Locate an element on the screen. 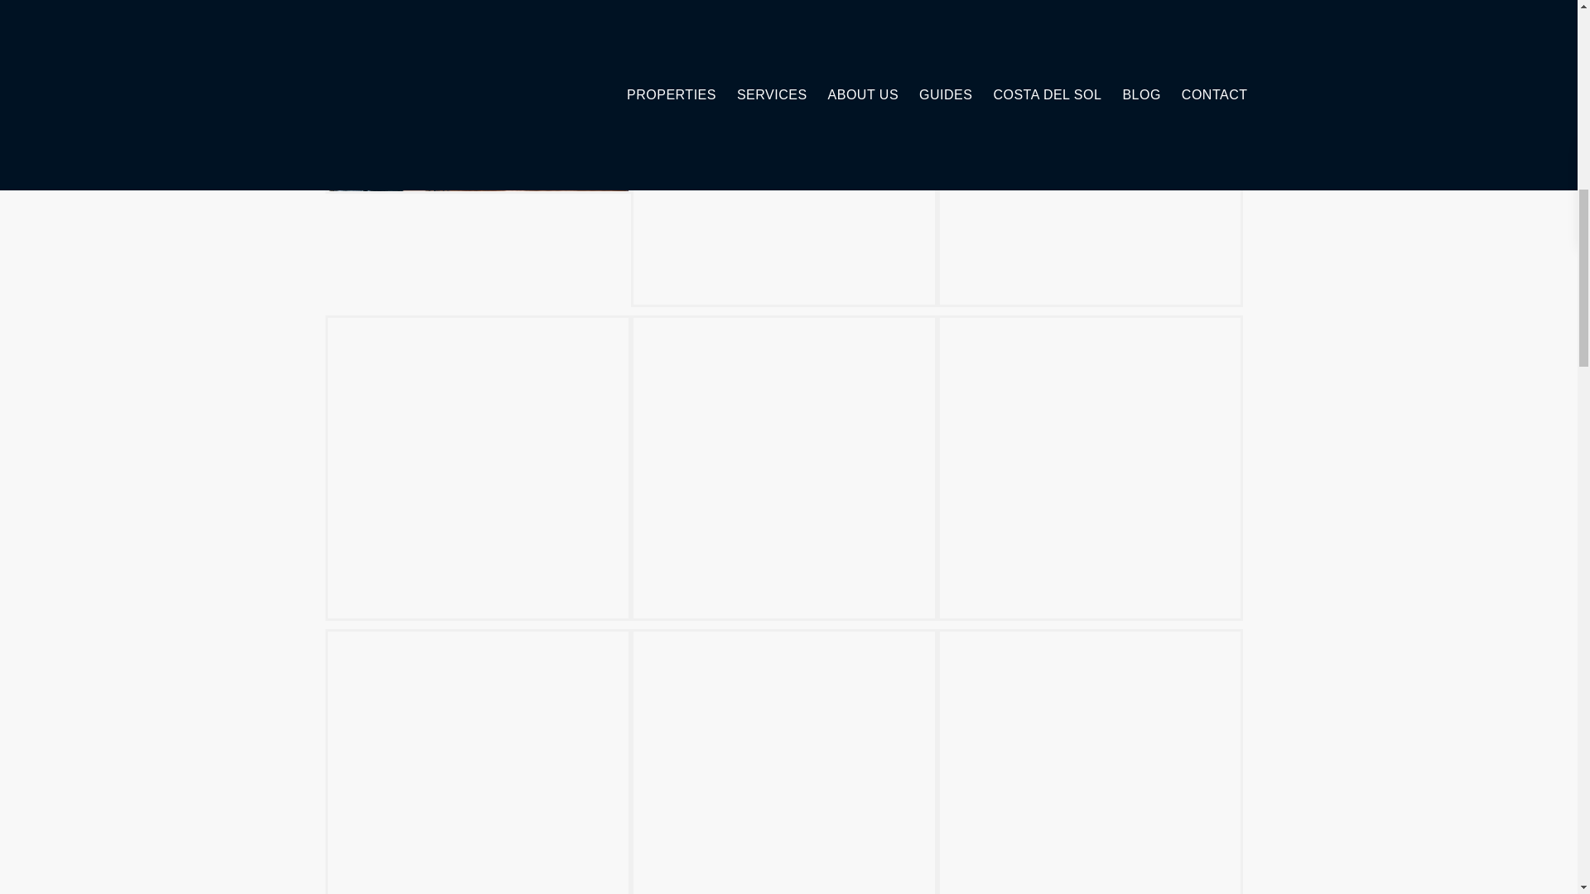  Bon Air, Casares is located at coordinates (477, 469).